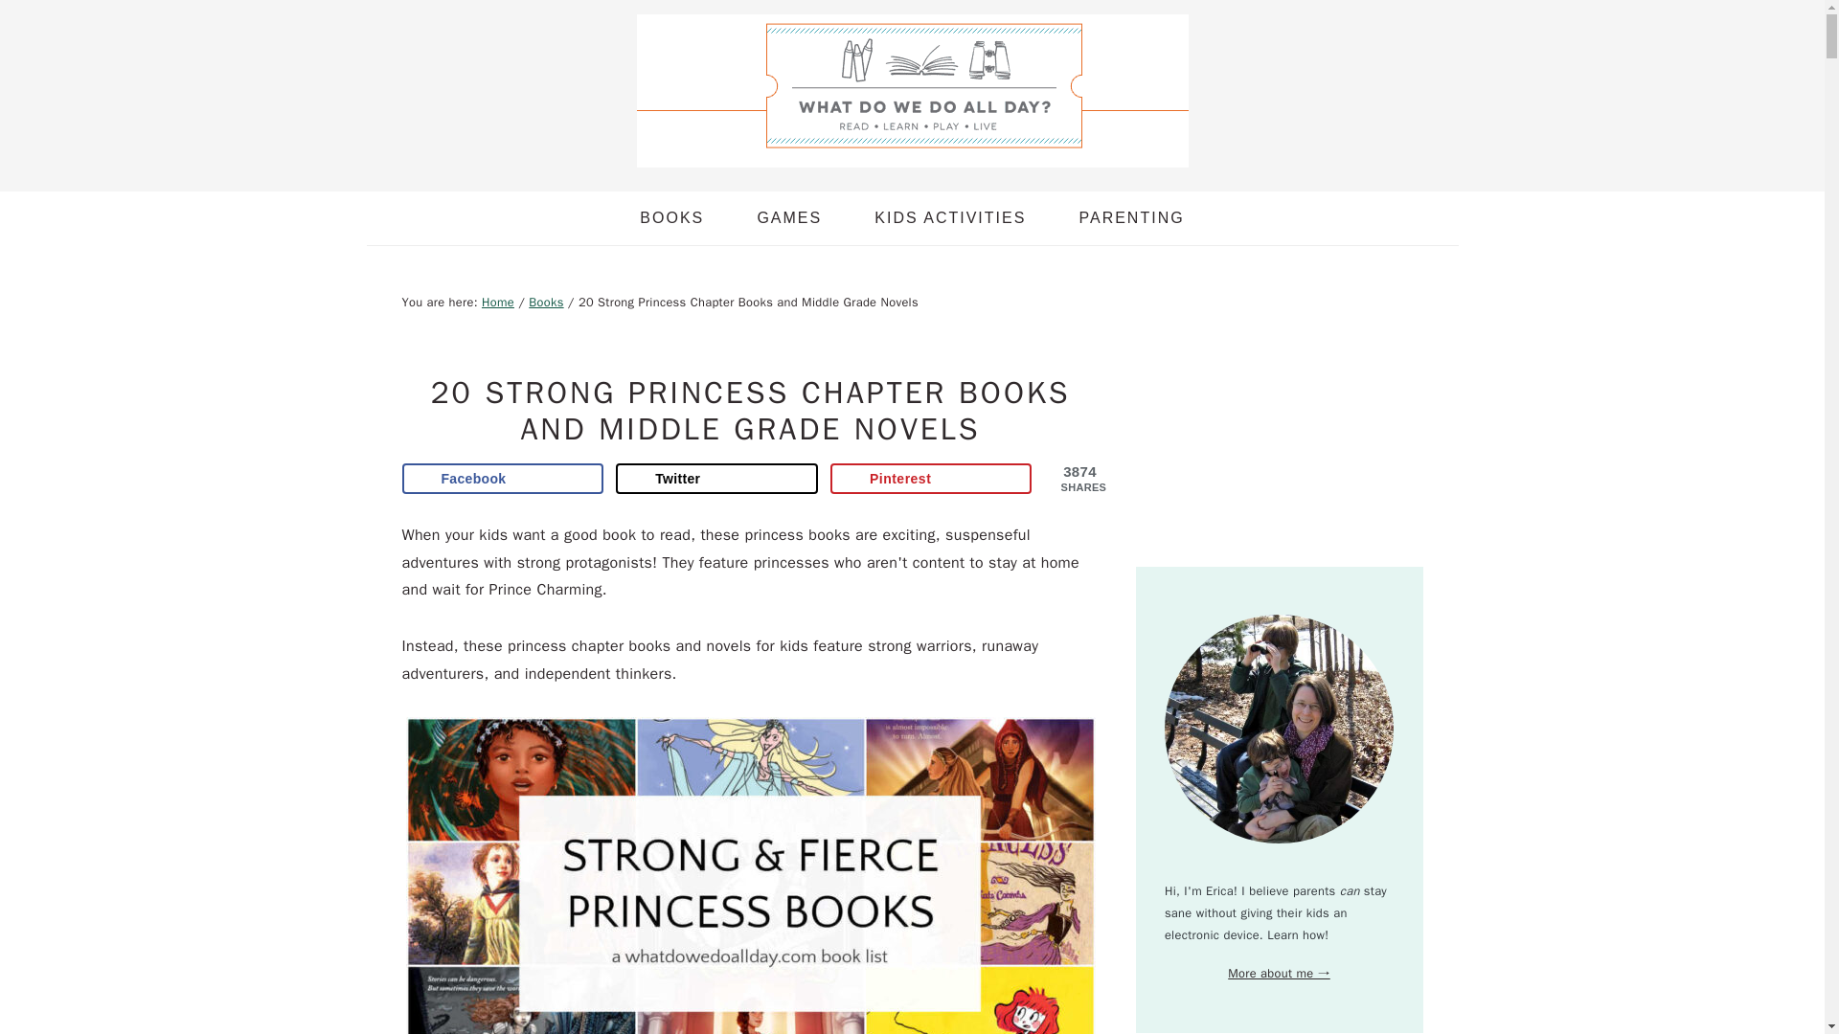  I want to click on What Do We Do All Day, so click(912, 151).